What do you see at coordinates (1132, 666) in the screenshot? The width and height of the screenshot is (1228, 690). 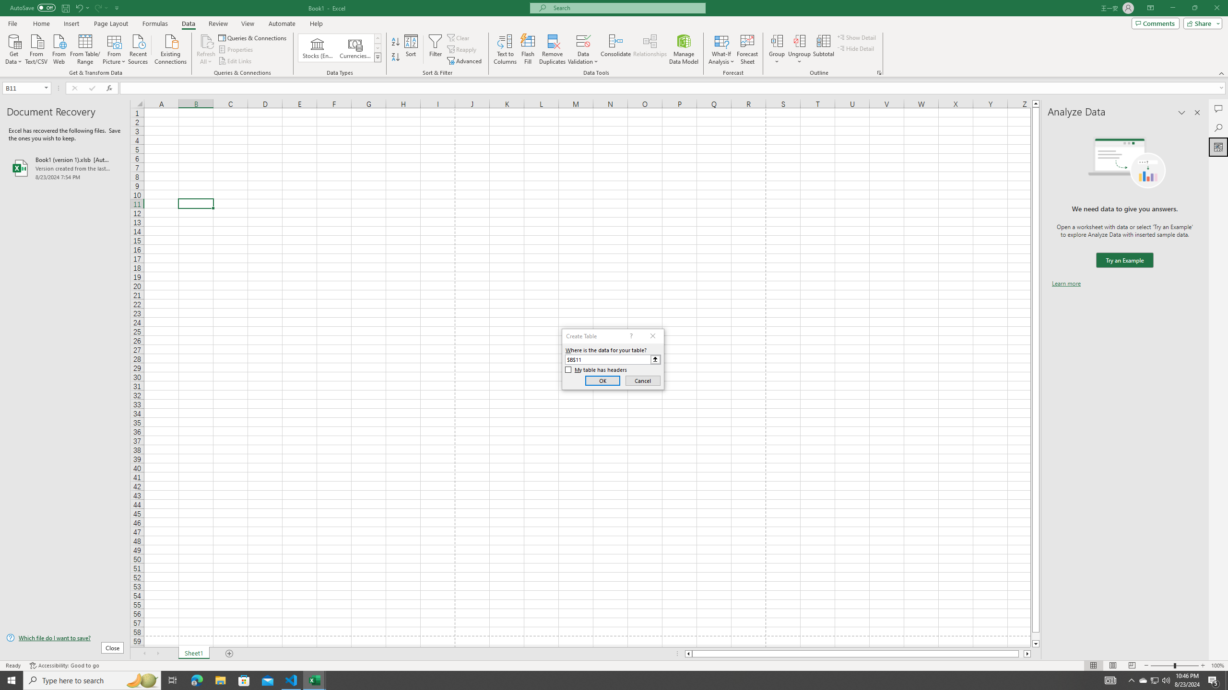 I see `Page Break Preview` at bounding box center [1132, 666].